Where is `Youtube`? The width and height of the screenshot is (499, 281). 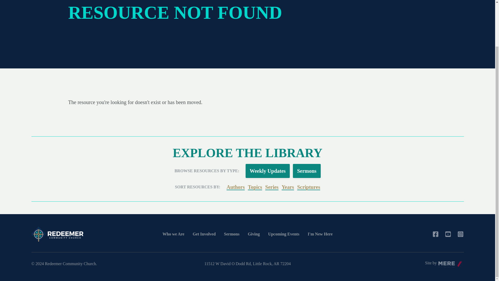 Youtube is located at coordinates (448, 234).